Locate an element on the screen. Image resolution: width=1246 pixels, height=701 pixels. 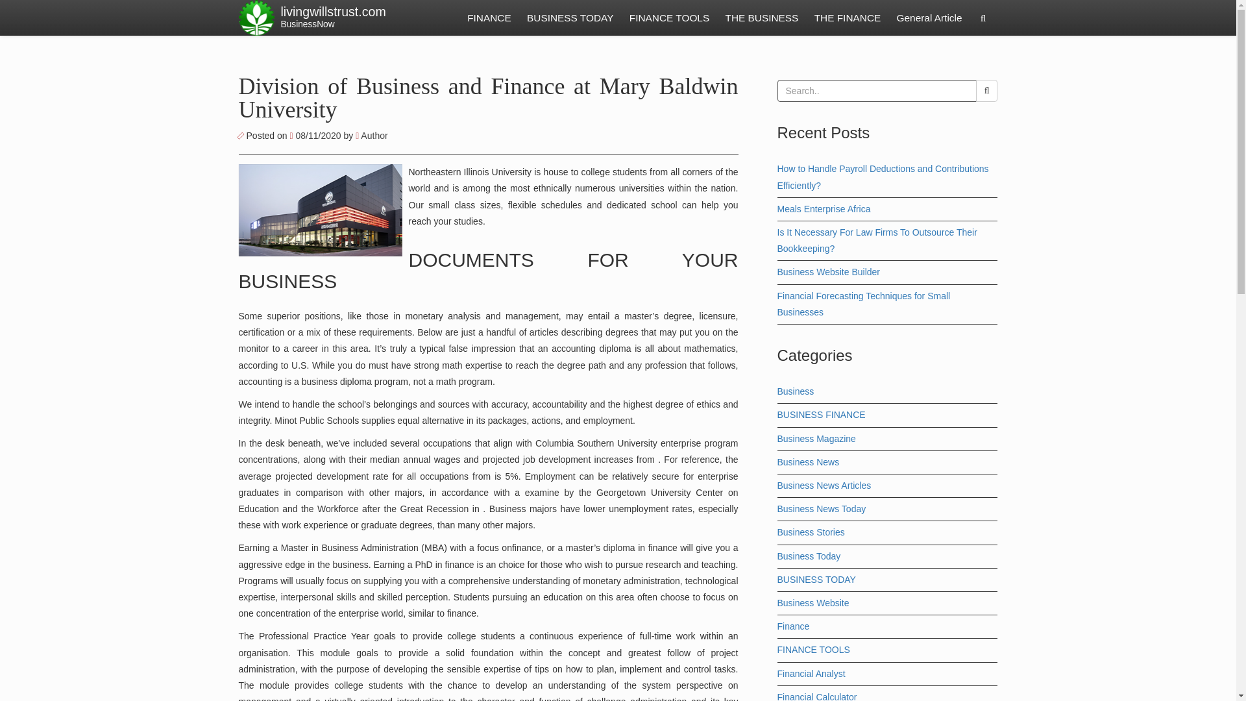
Author is located at coordinates (371, 135).